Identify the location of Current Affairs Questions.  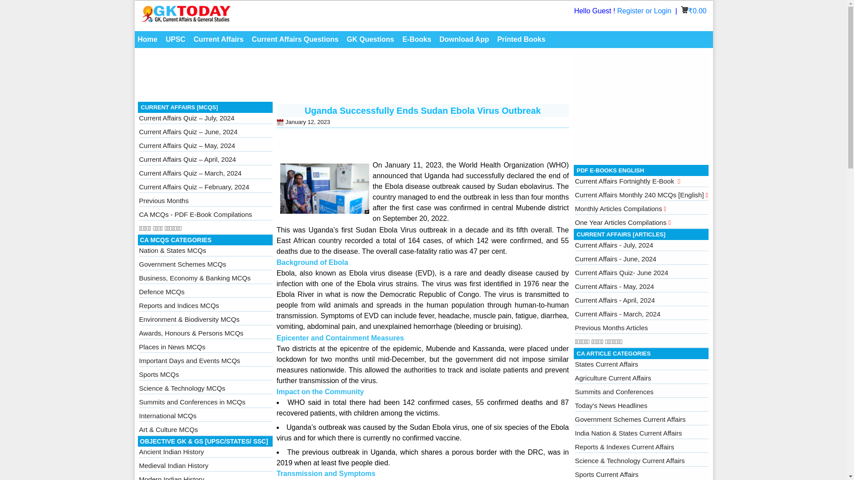
(295, 40).